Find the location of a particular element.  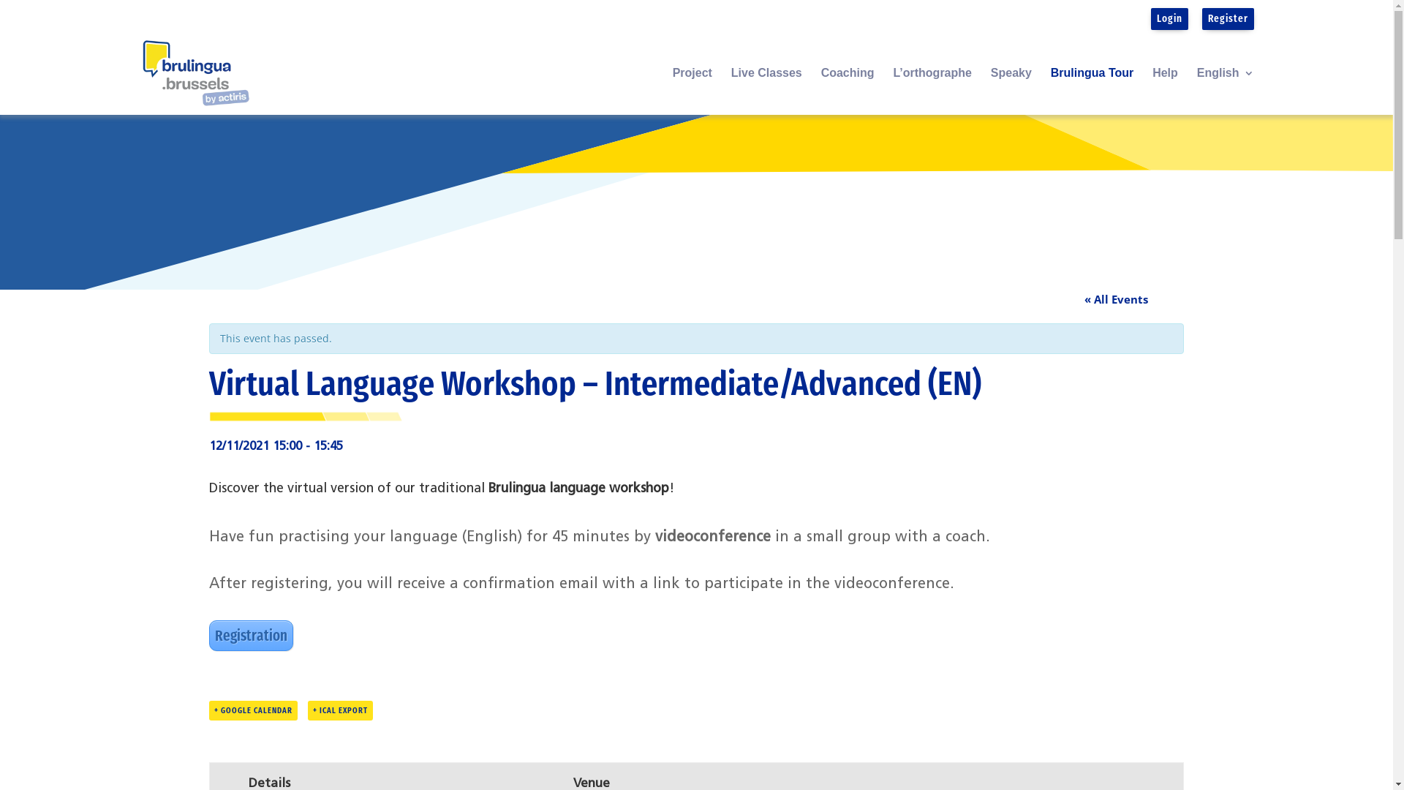

Project is located at coordinates (692, 91).